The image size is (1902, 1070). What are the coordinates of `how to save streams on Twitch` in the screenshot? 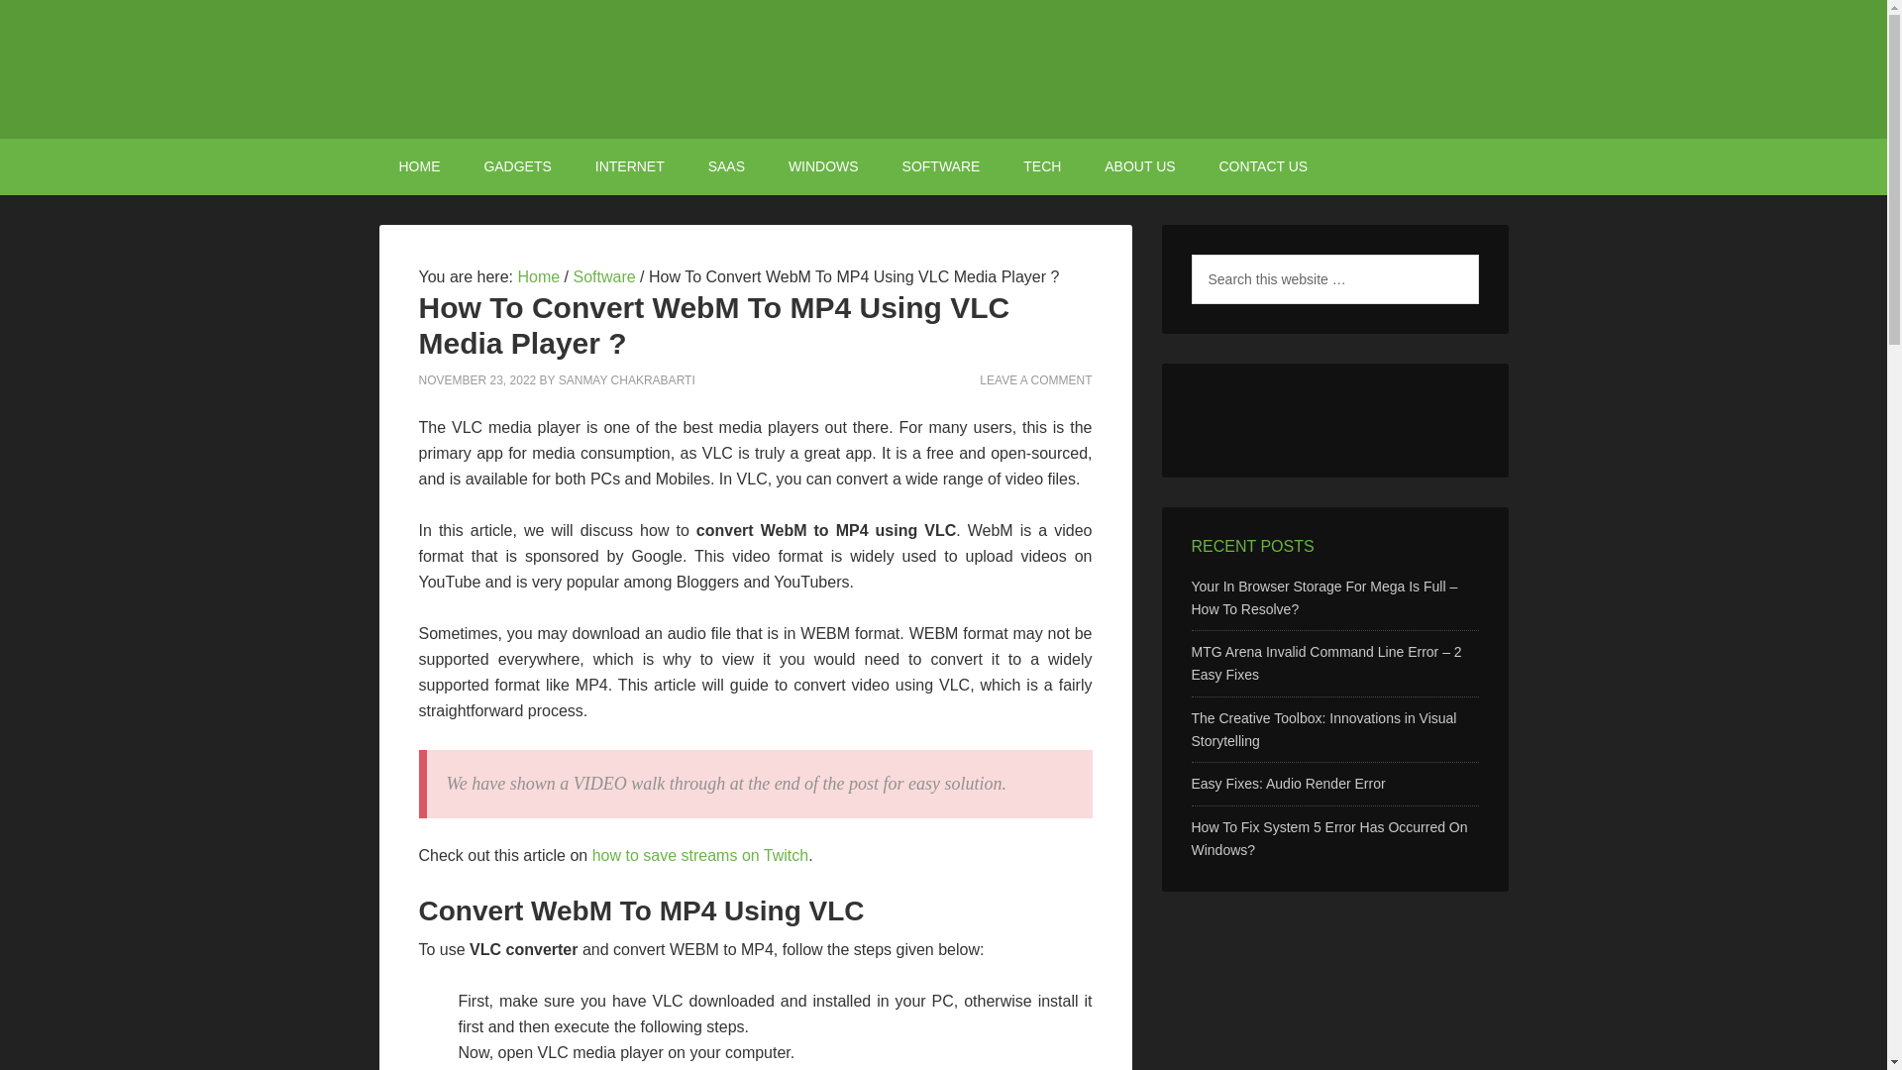 It's located at (699, 855).